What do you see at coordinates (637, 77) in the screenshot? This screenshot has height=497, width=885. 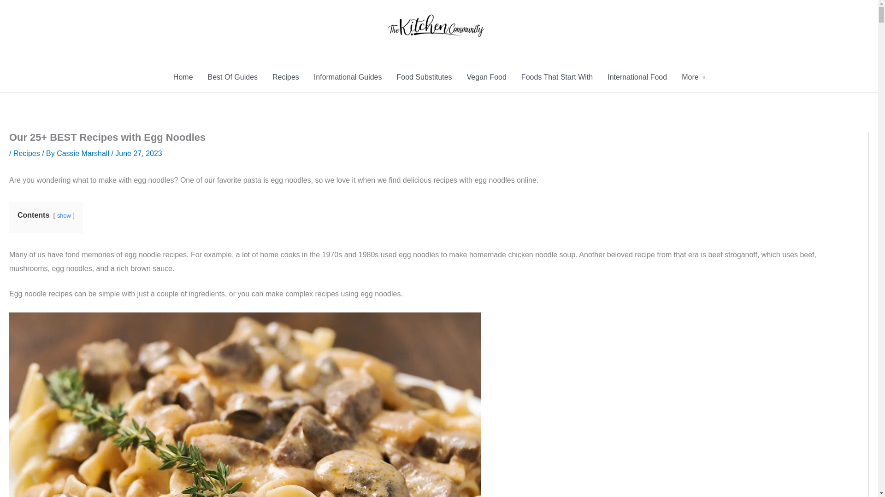 I see `International Food` at bounding box center [637, 77].